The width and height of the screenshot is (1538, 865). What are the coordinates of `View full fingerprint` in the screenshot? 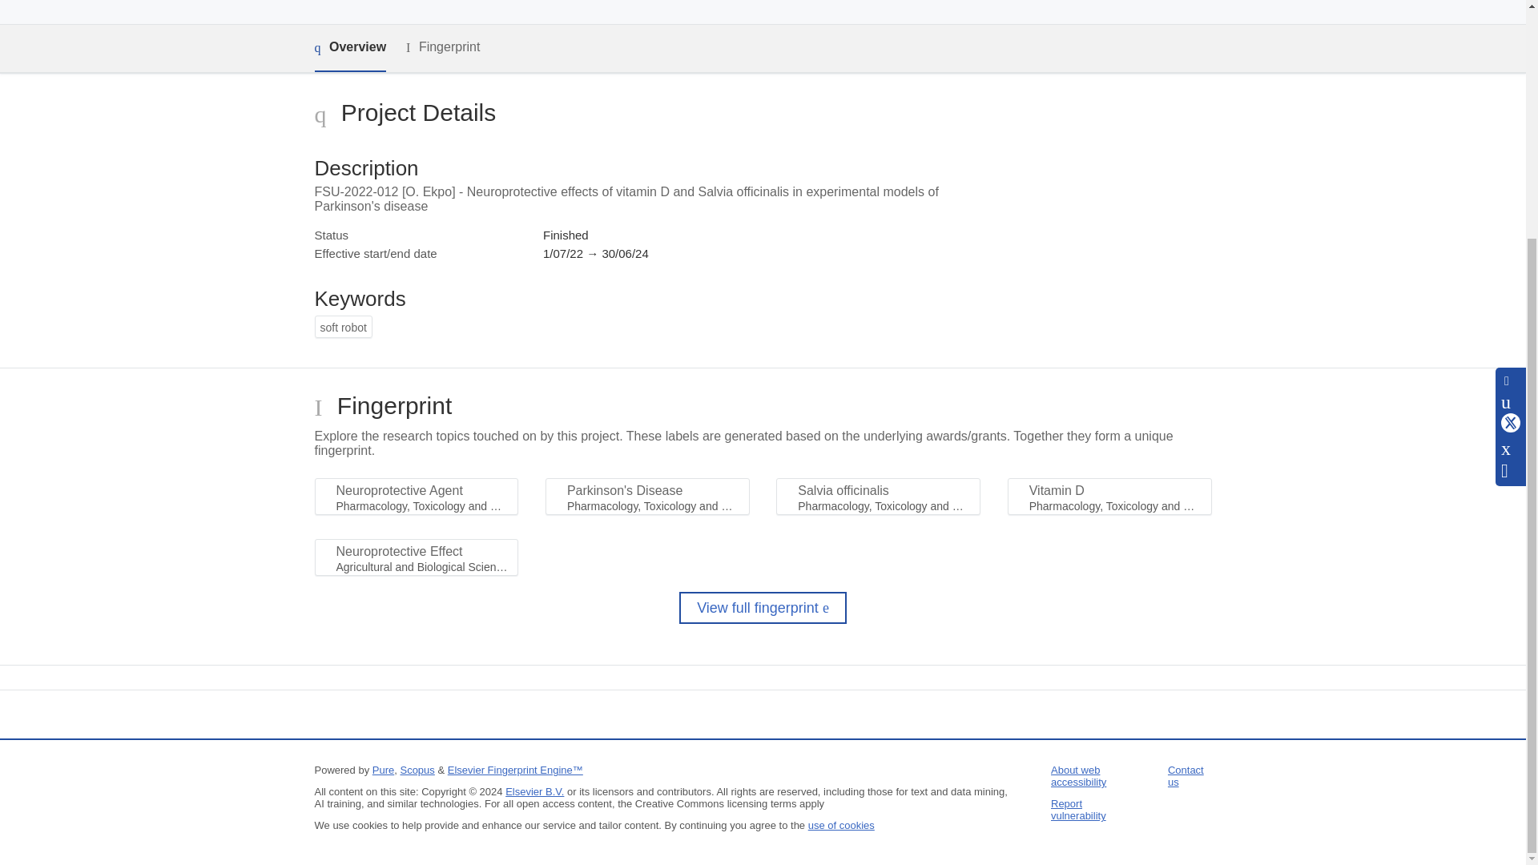 It's located at (763, 607).